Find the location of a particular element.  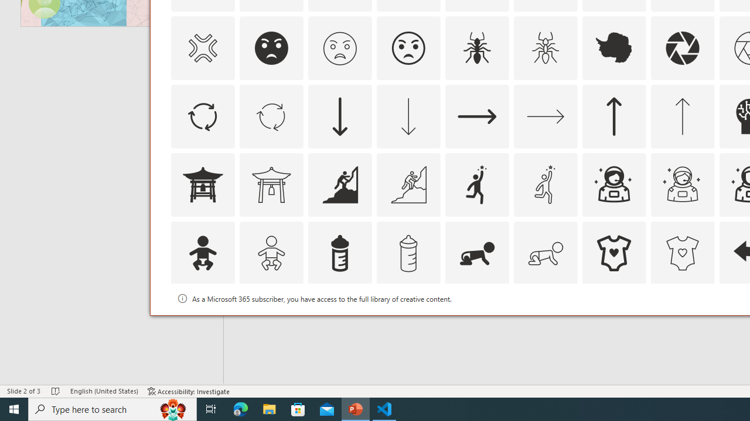

AutomationID: Icons_AngryFace_M is located at coordinates (340, 48).